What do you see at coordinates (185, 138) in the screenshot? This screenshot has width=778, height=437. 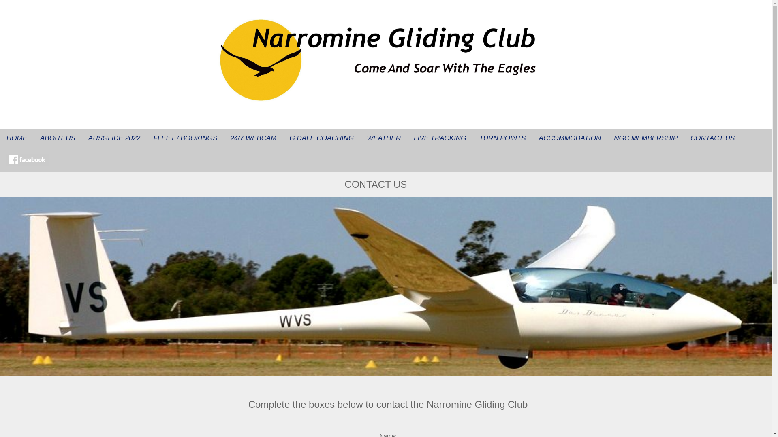 I see `FLEET / BOOKINGS` at bounding box center [185, 138].